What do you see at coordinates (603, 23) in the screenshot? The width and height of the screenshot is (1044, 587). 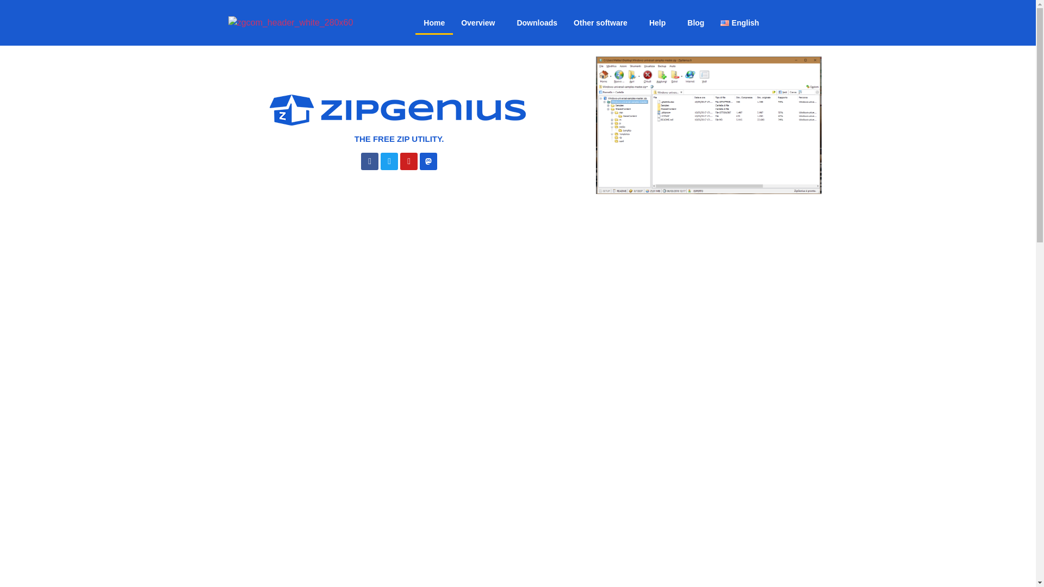 I see `Other software` at bounding box center [603, 23].